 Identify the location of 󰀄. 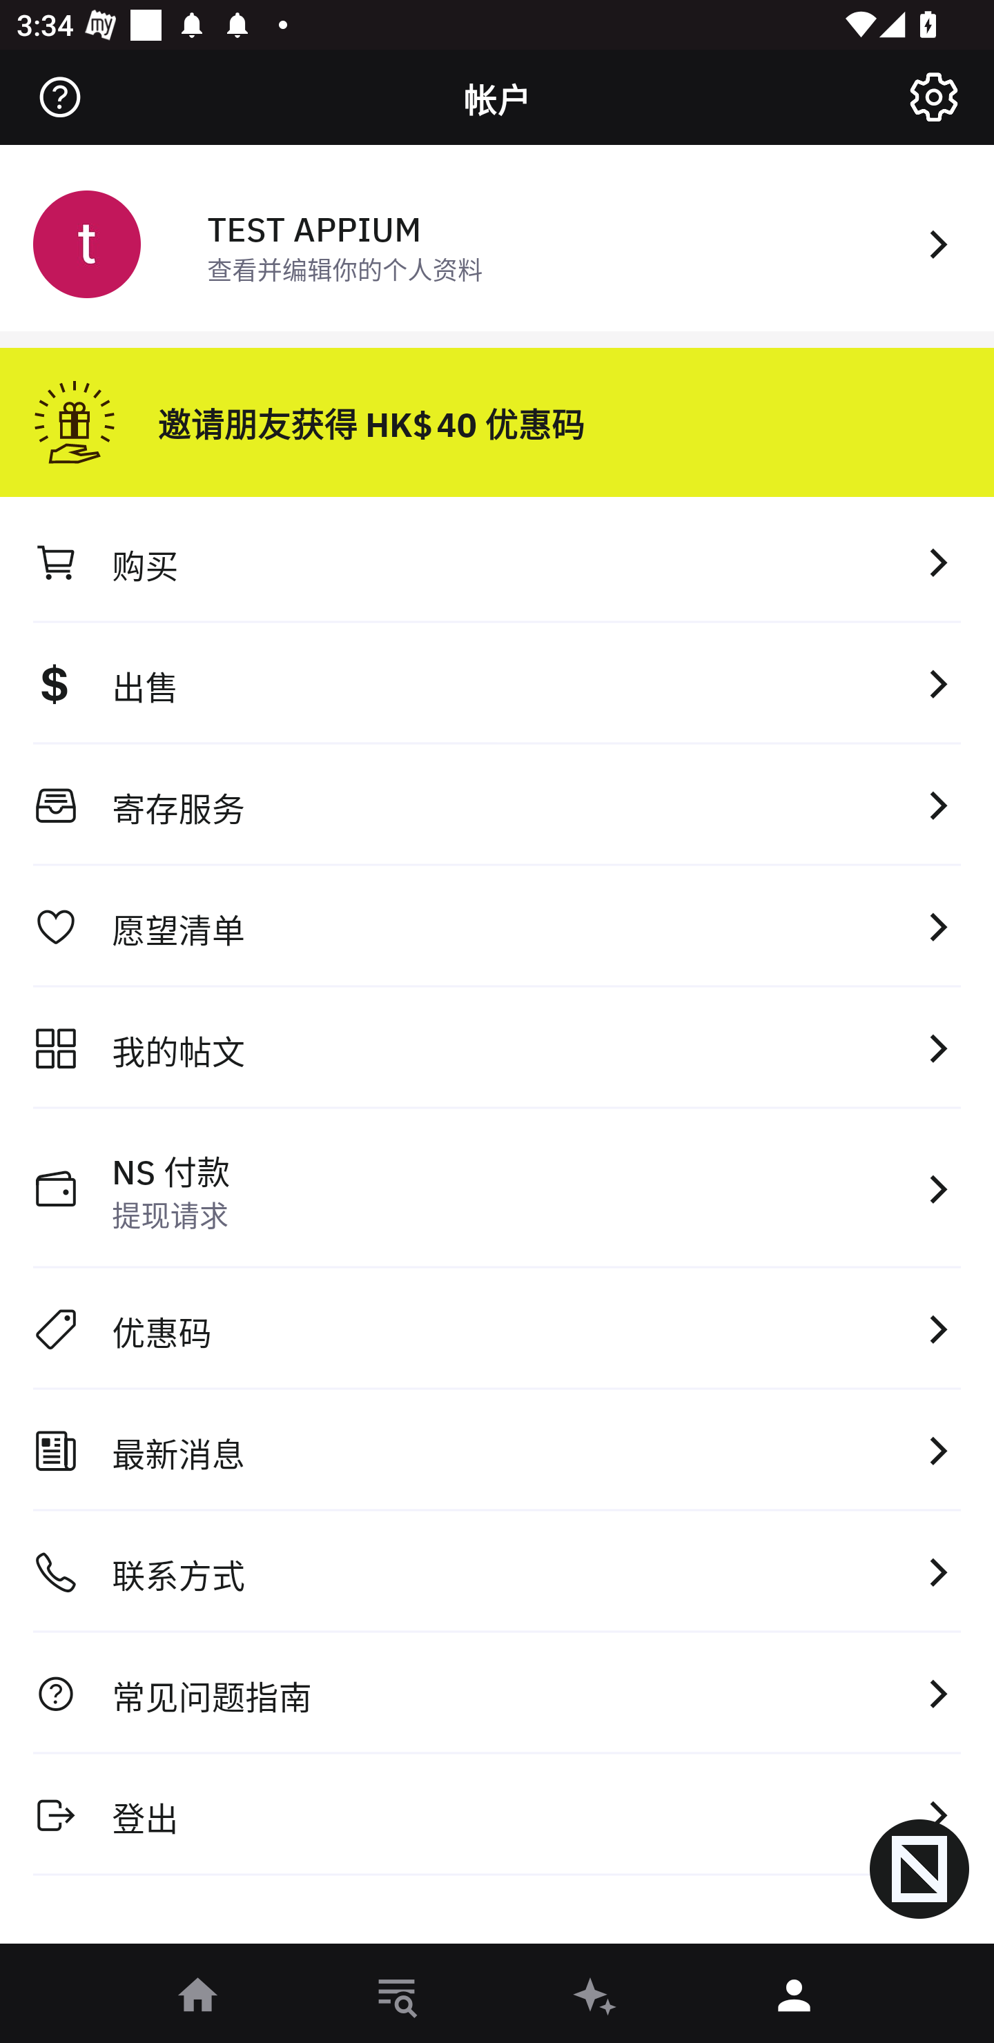
(795, 1997).